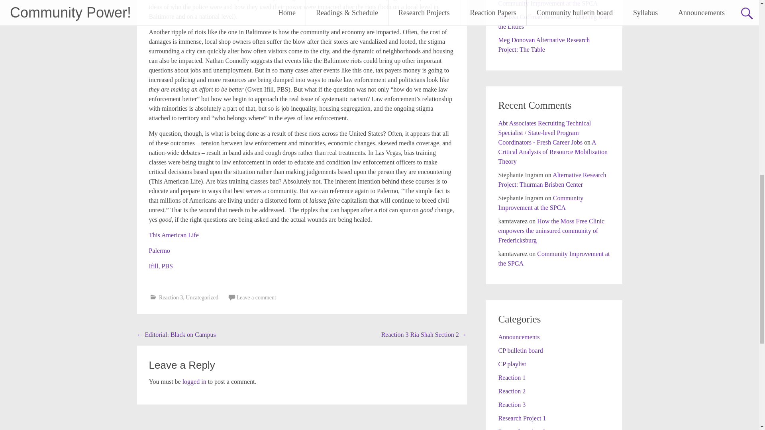 Image resolution: width=765 pixels, height=430 pixels. I want to click on Alternative Research Project: Thurman Brisben Center, so click(551, 179).